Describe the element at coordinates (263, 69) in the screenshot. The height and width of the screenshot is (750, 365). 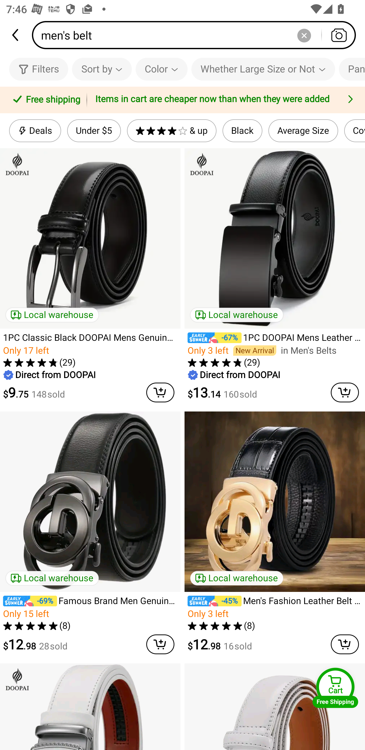
I see `Whether Large Size or Not` at that location.